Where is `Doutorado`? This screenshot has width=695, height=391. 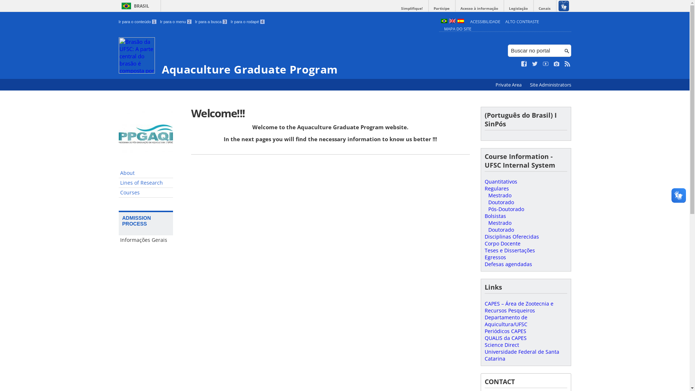 Doutorado is located at coordinates (501, 202).